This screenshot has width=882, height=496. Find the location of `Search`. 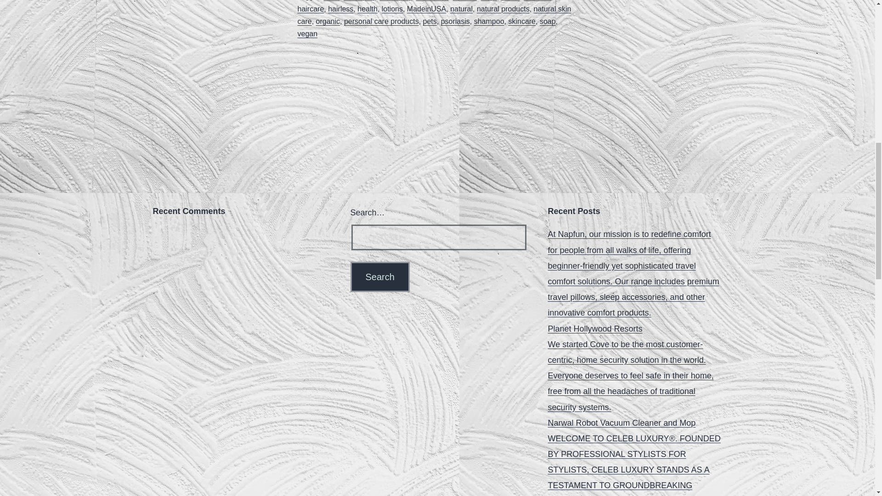

Search is located at coordinates (379, 277).